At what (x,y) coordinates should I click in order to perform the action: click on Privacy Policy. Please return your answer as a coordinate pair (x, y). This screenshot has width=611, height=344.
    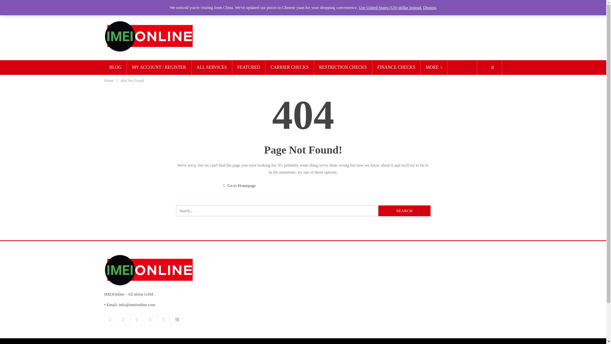
    Looking at the image, I should click on (171, 6).